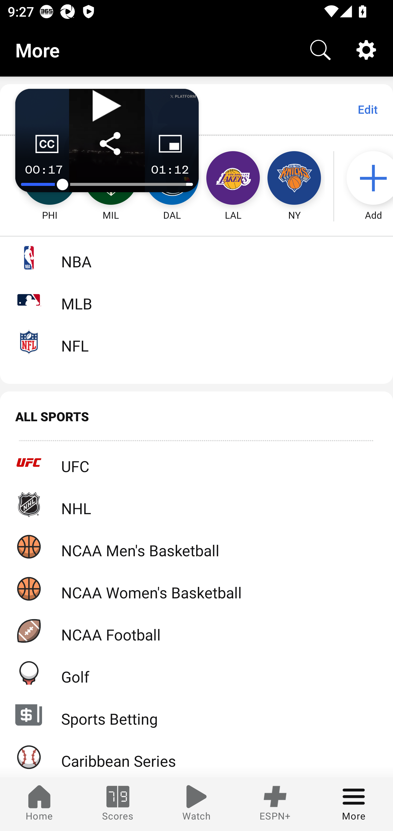  I want to click on Watch, so click(196, 804).